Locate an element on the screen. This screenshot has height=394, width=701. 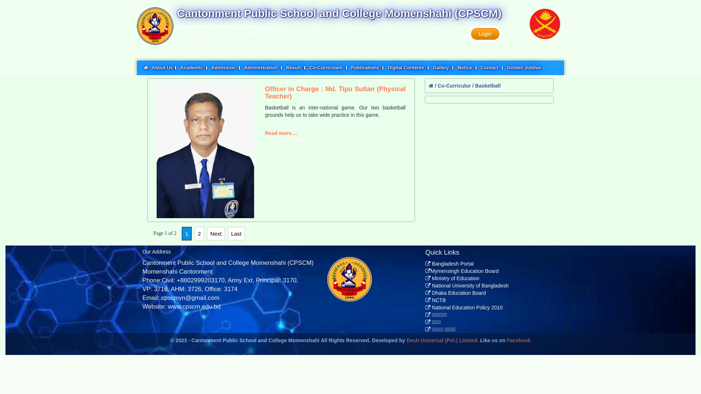
Next is located at coordinates (216, 233).